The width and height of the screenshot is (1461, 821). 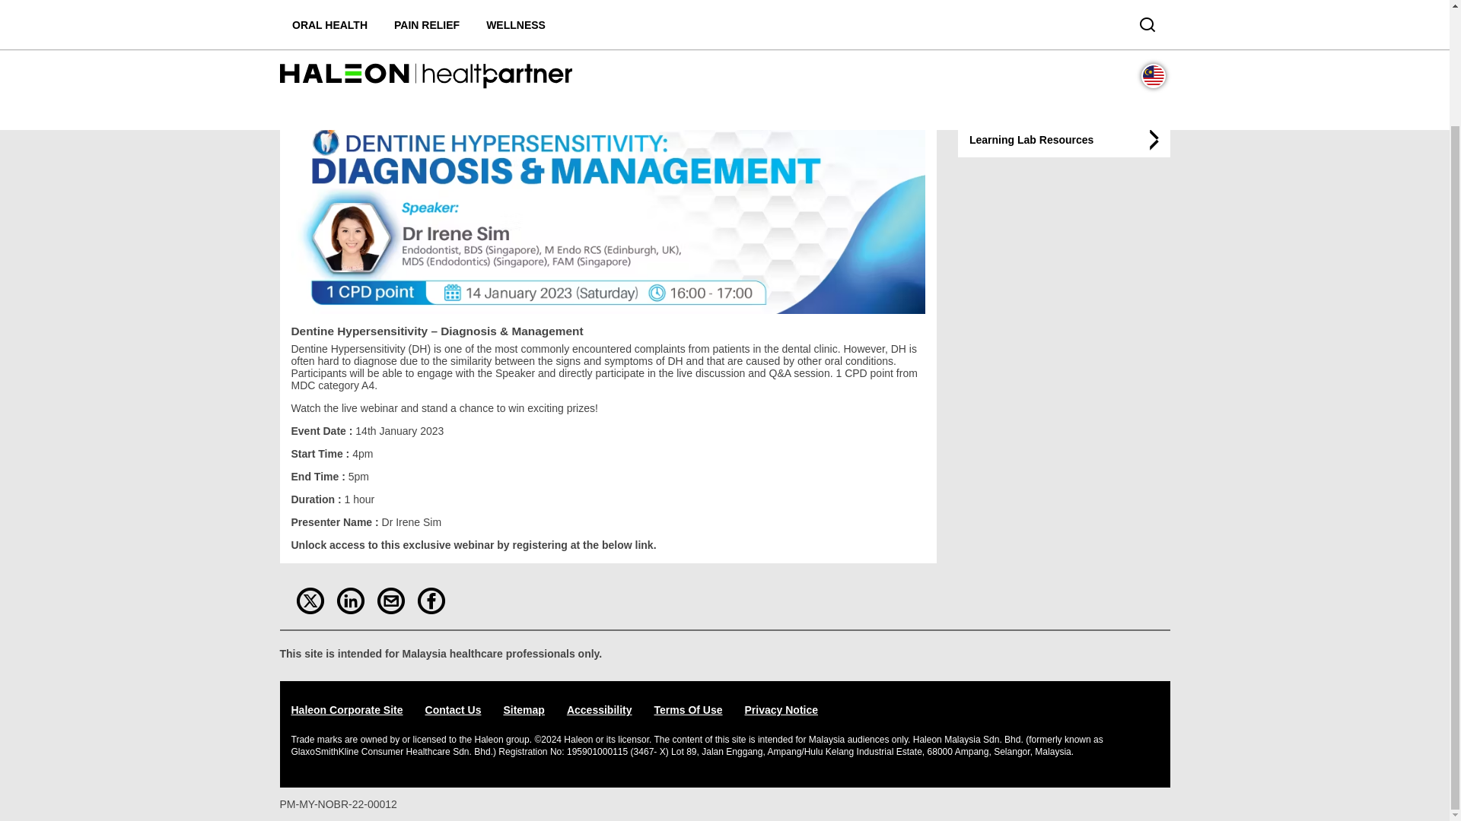 What do you see at coordinates (1064, 93) in the screenshot?
I see `Accessibility` at bounding box center [1064, 93].